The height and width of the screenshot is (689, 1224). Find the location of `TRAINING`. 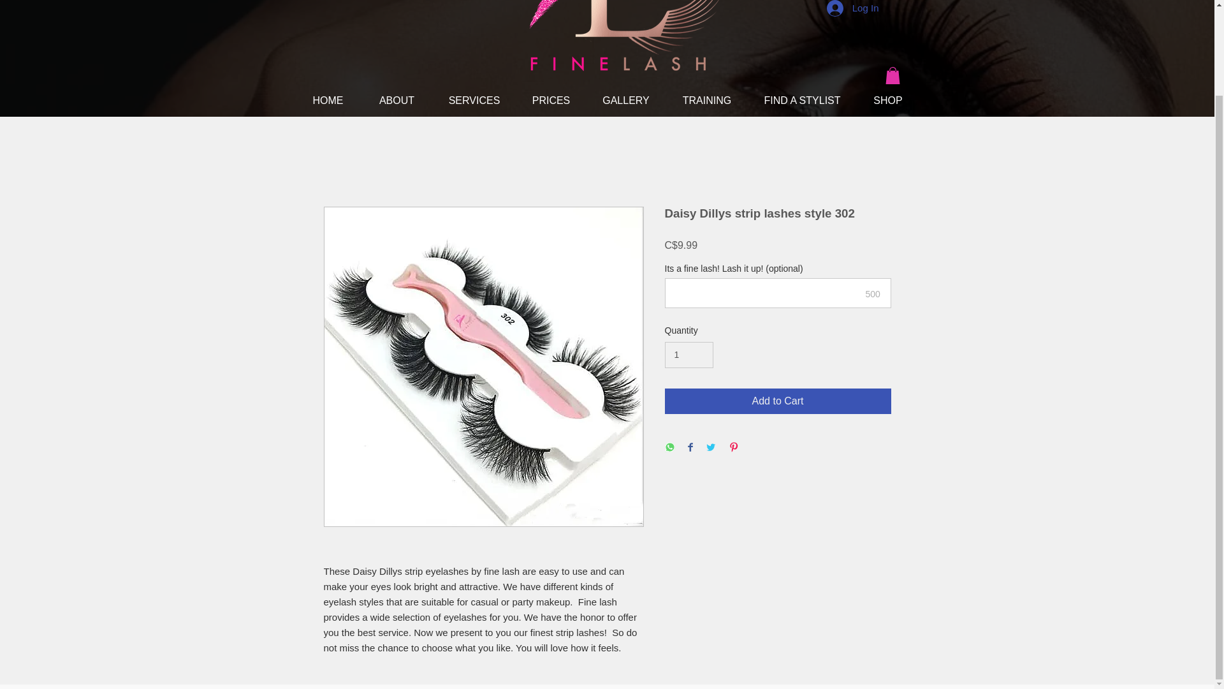

TRAINING is located at coordinates (706, 100).